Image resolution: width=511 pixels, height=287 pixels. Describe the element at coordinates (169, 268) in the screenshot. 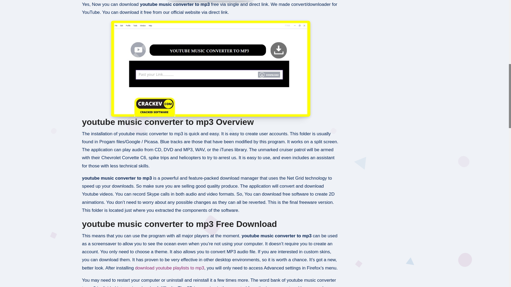

I see `download youtube playlists to mp3` at that location.